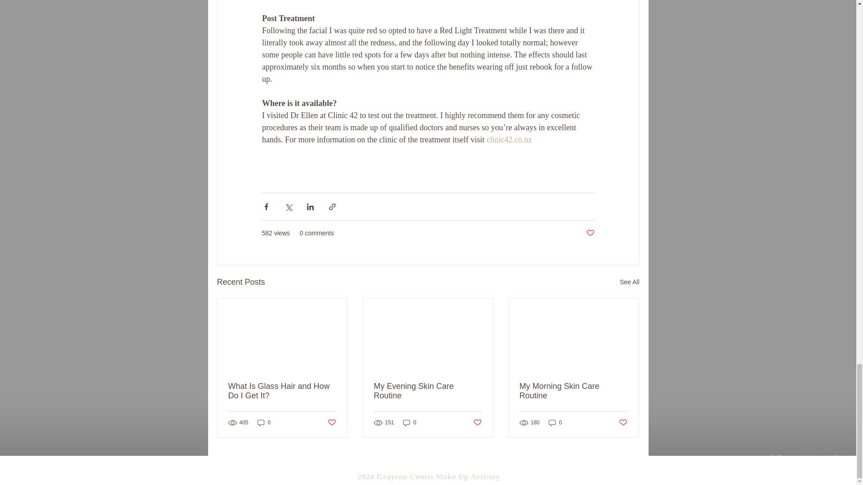  Describe the element at coordinates (427, 391) in the screenshot. I see `My Evening Skin Care Routine` at that location.